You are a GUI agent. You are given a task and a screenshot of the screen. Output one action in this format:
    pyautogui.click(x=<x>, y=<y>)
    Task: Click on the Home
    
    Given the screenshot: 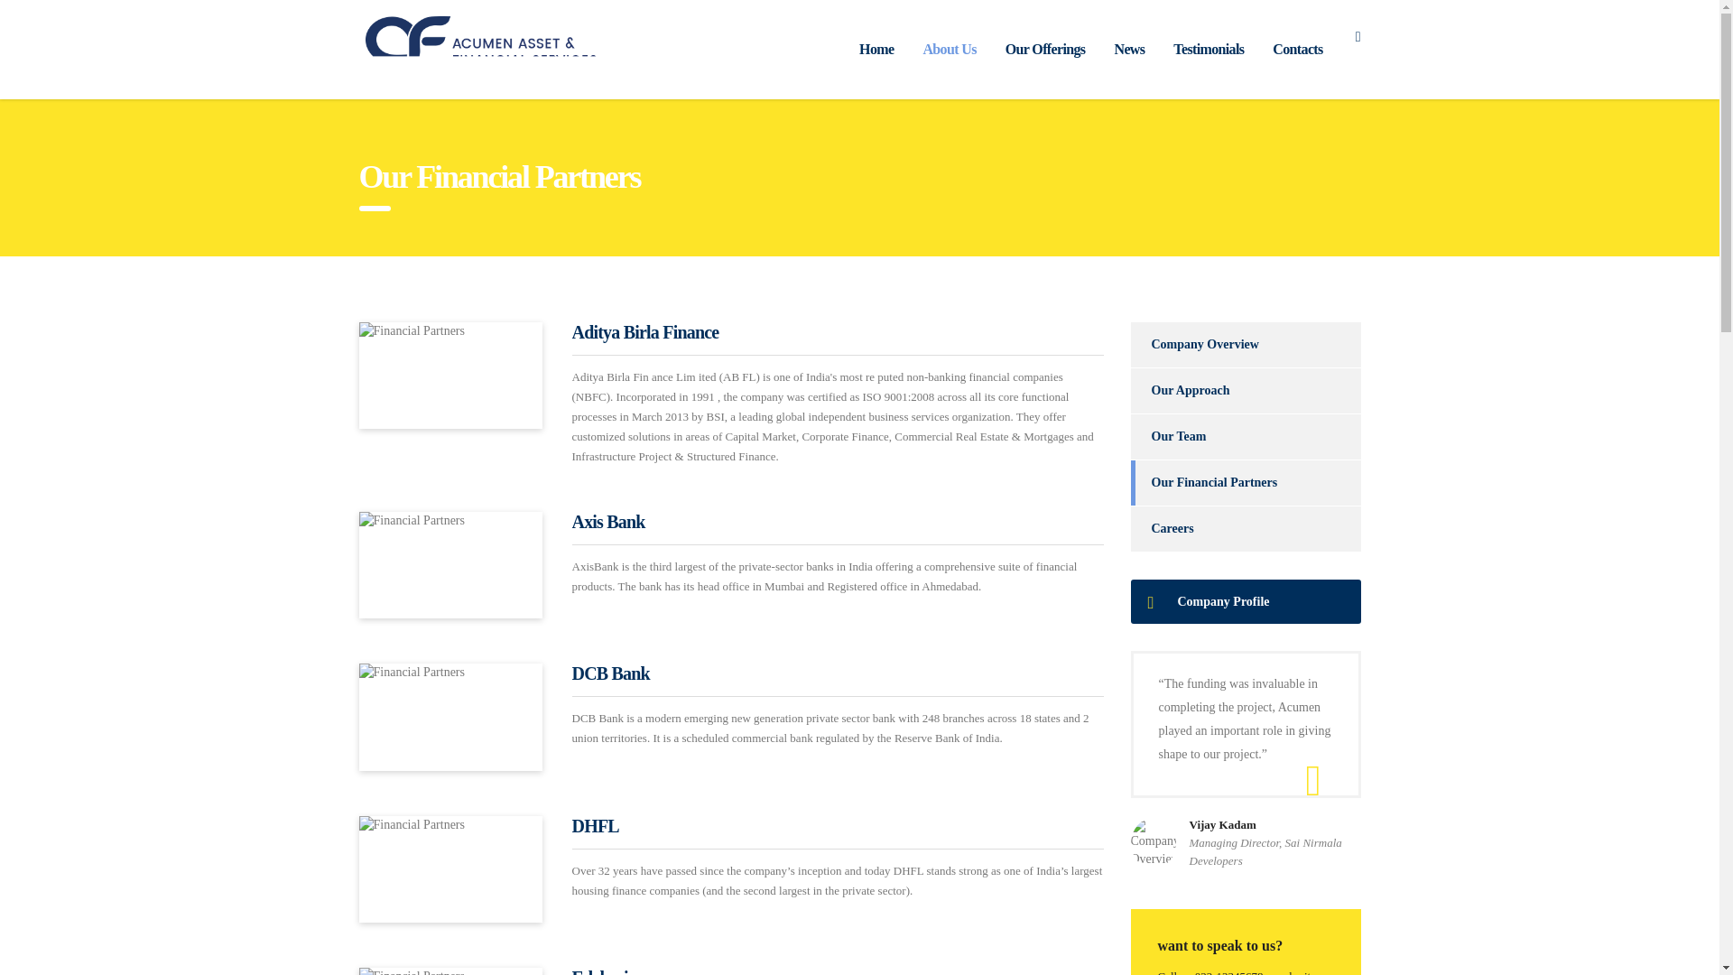 What is the action you would take?
    pyautogui.click(x=876, y=49)
    